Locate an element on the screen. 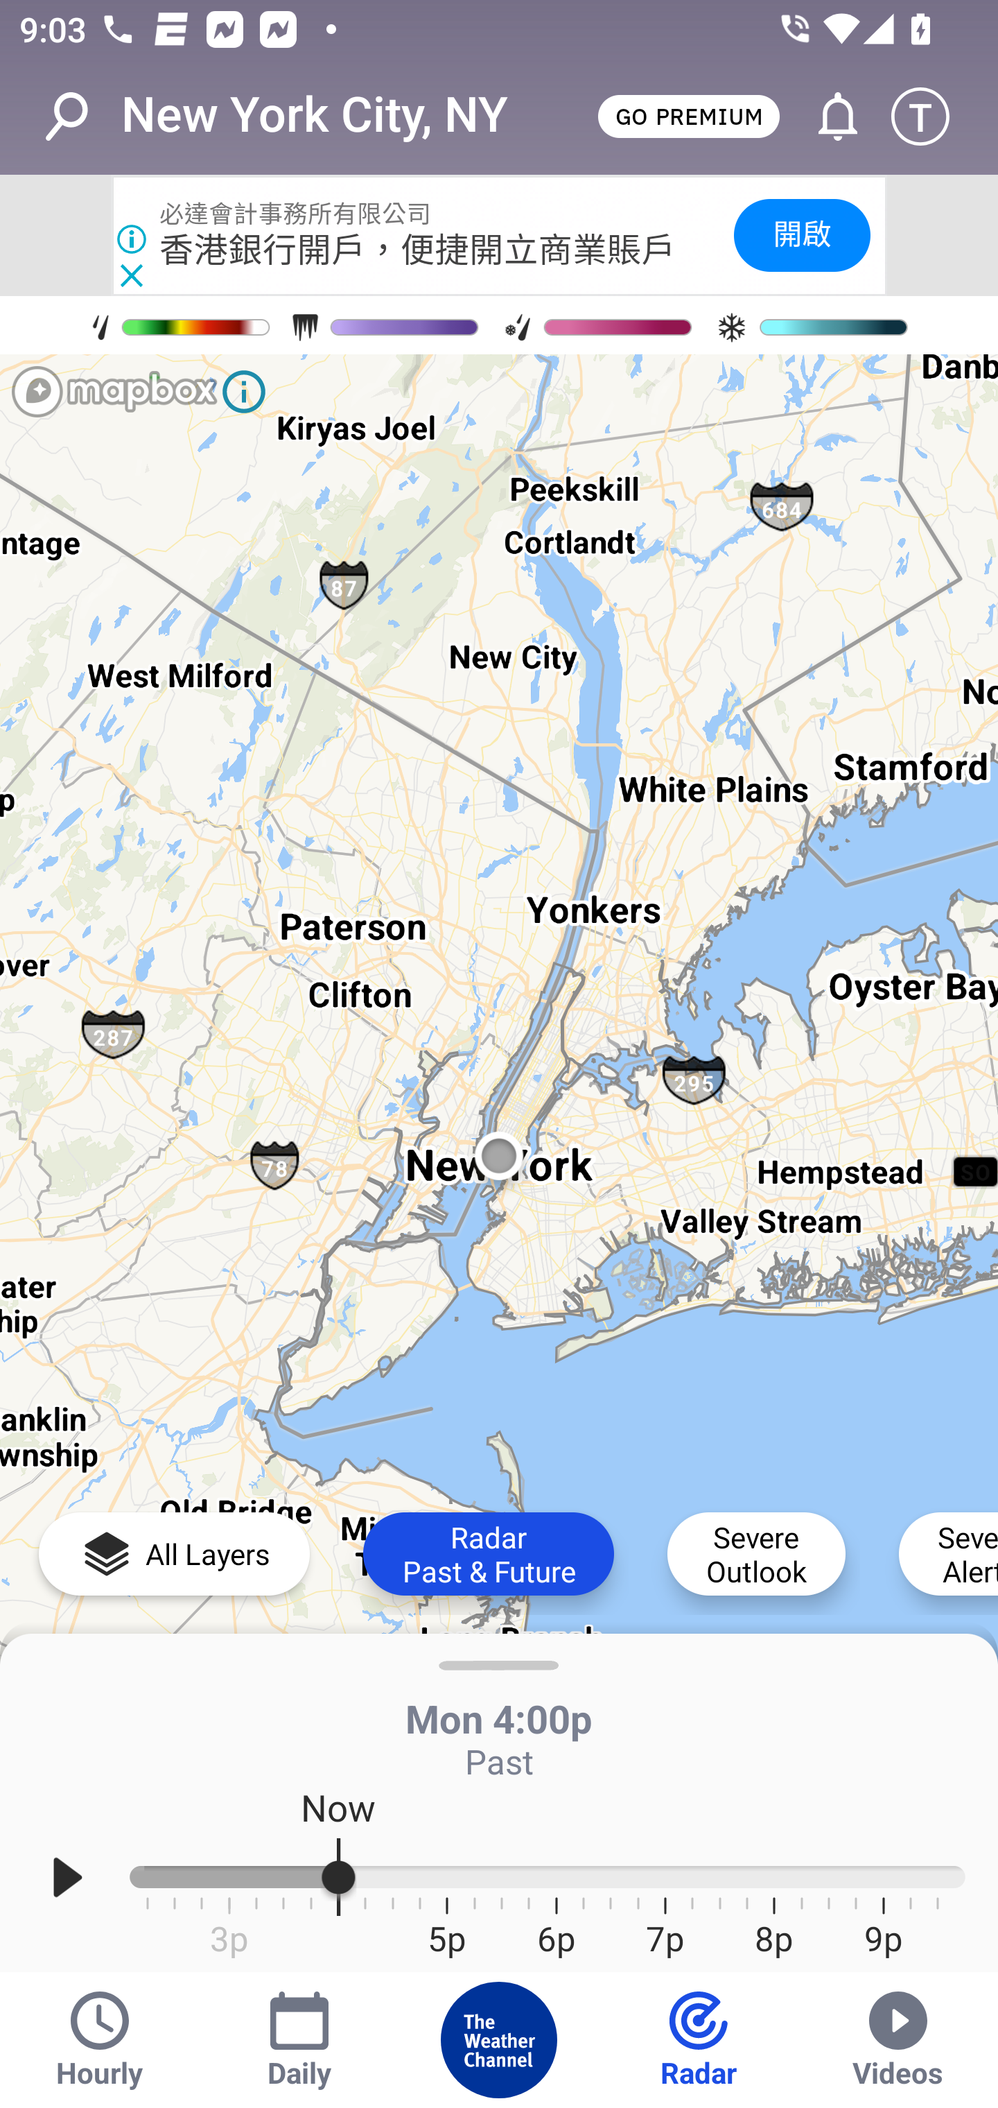 This screenshot has height=2108, width=998. 必達會計事務所有限公司 is located at coordinates (296, 214).